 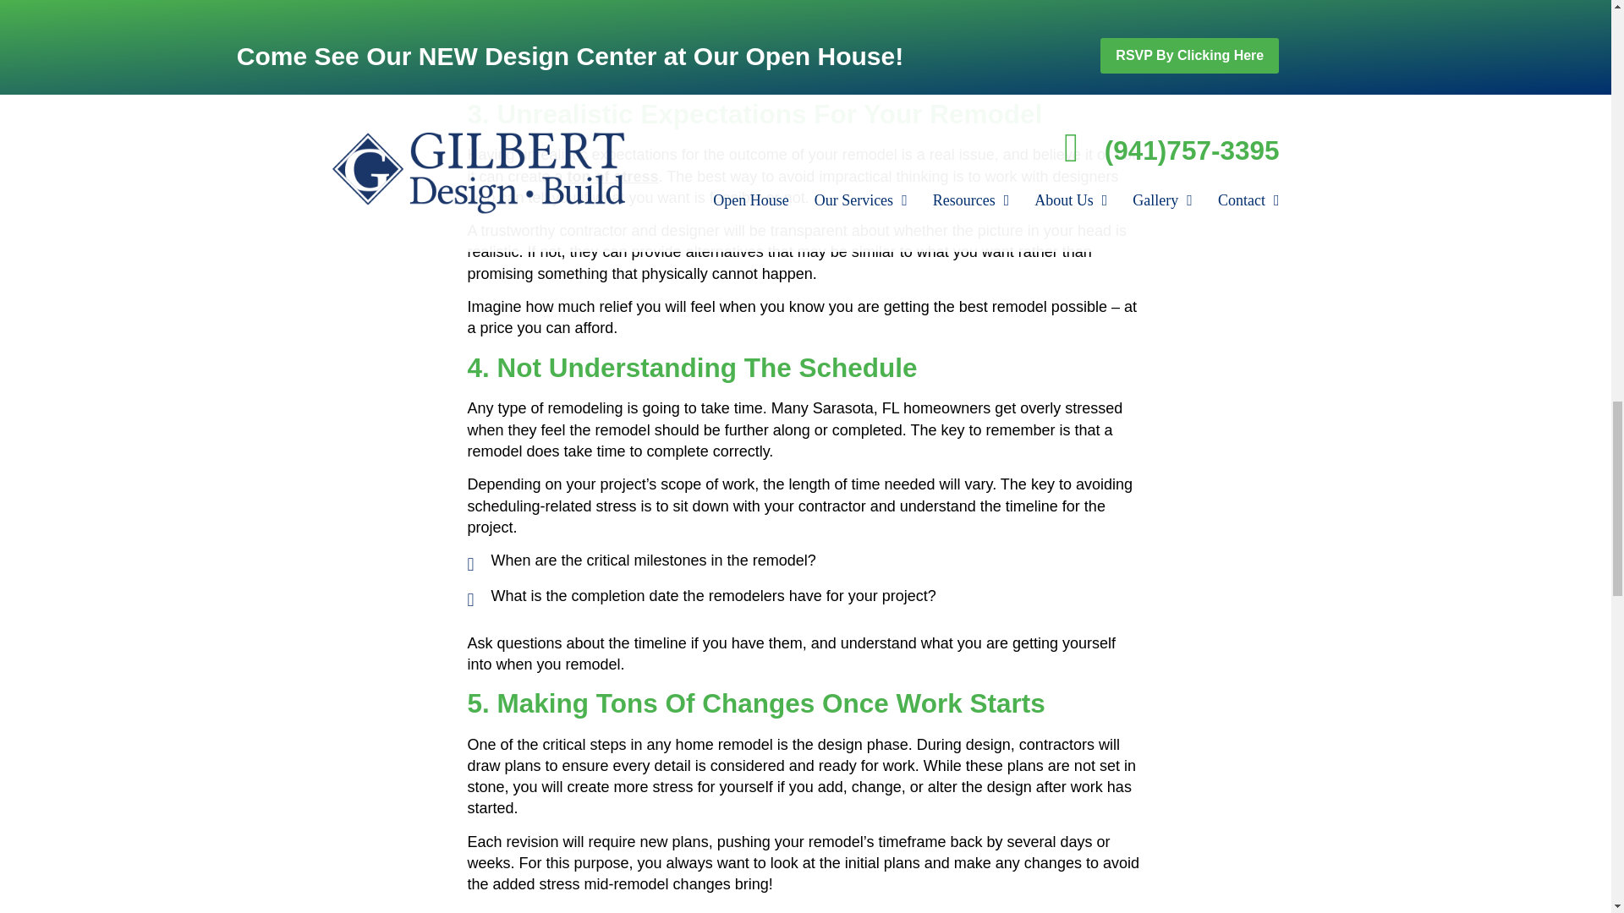 I want to click on ton of stress, so click(x=612, y=176).